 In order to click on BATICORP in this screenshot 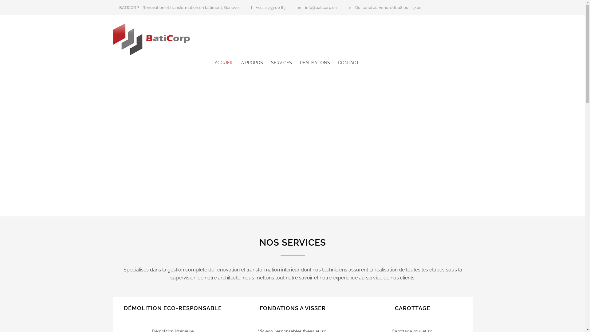, I will do `click(170, 39)`.